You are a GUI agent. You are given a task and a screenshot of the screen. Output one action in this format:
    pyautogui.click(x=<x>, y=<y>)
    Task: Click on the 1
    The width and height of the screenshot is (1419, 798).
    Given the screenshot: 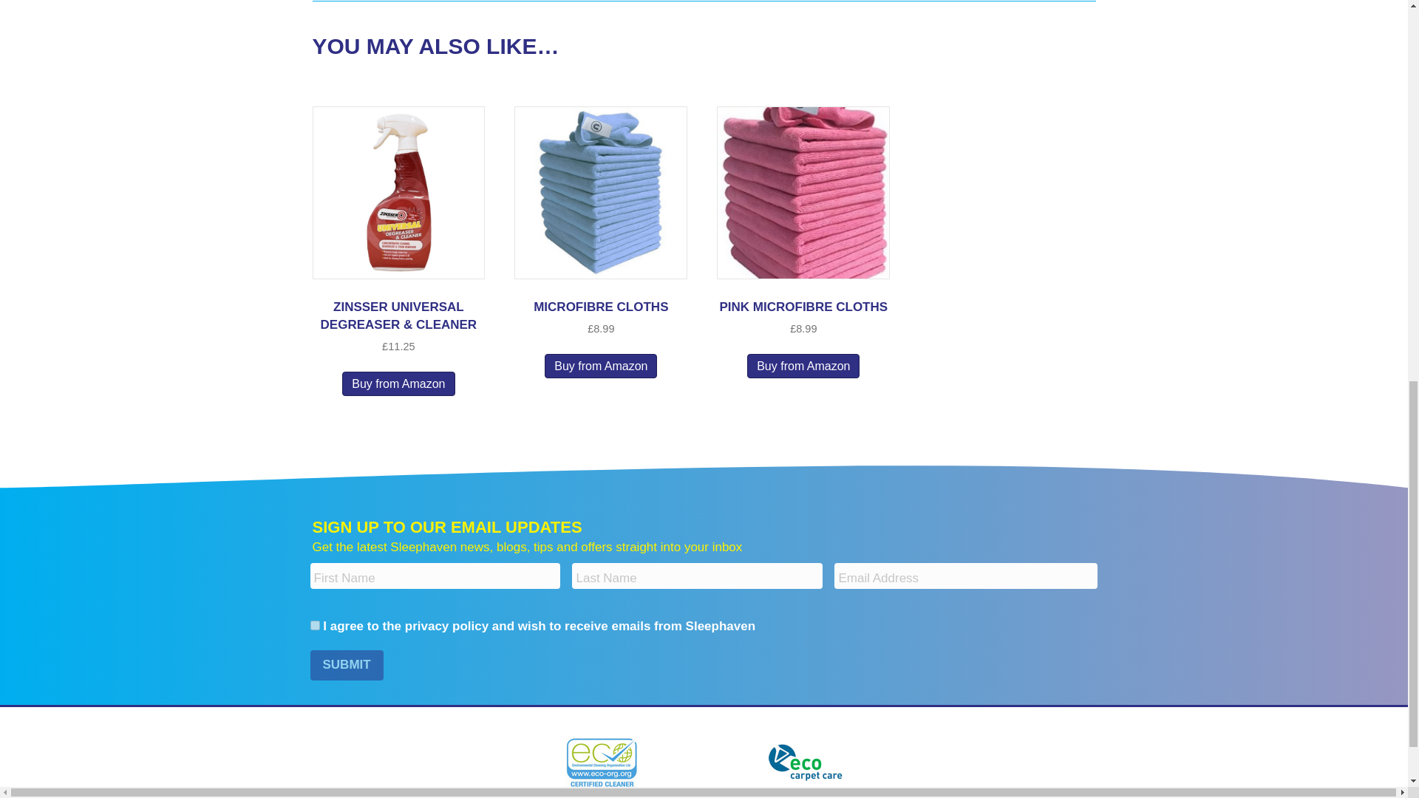 What is the action you would take?
    pyautogui.click(x=315, y=625)
    